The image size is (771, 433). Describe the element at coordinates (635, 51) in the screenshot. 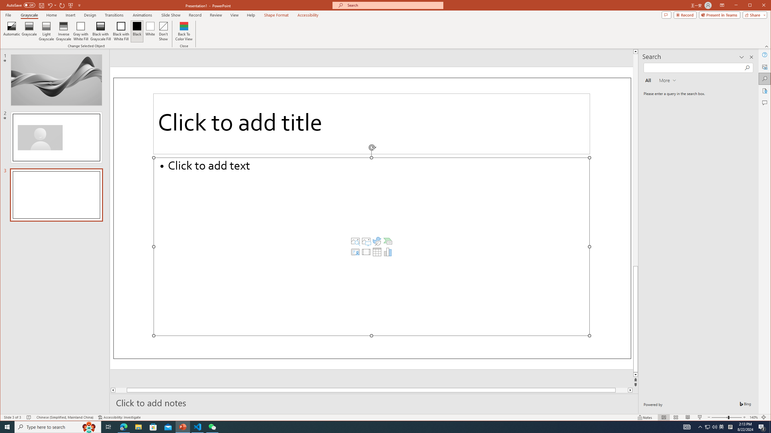

I see `Line up` at that location.